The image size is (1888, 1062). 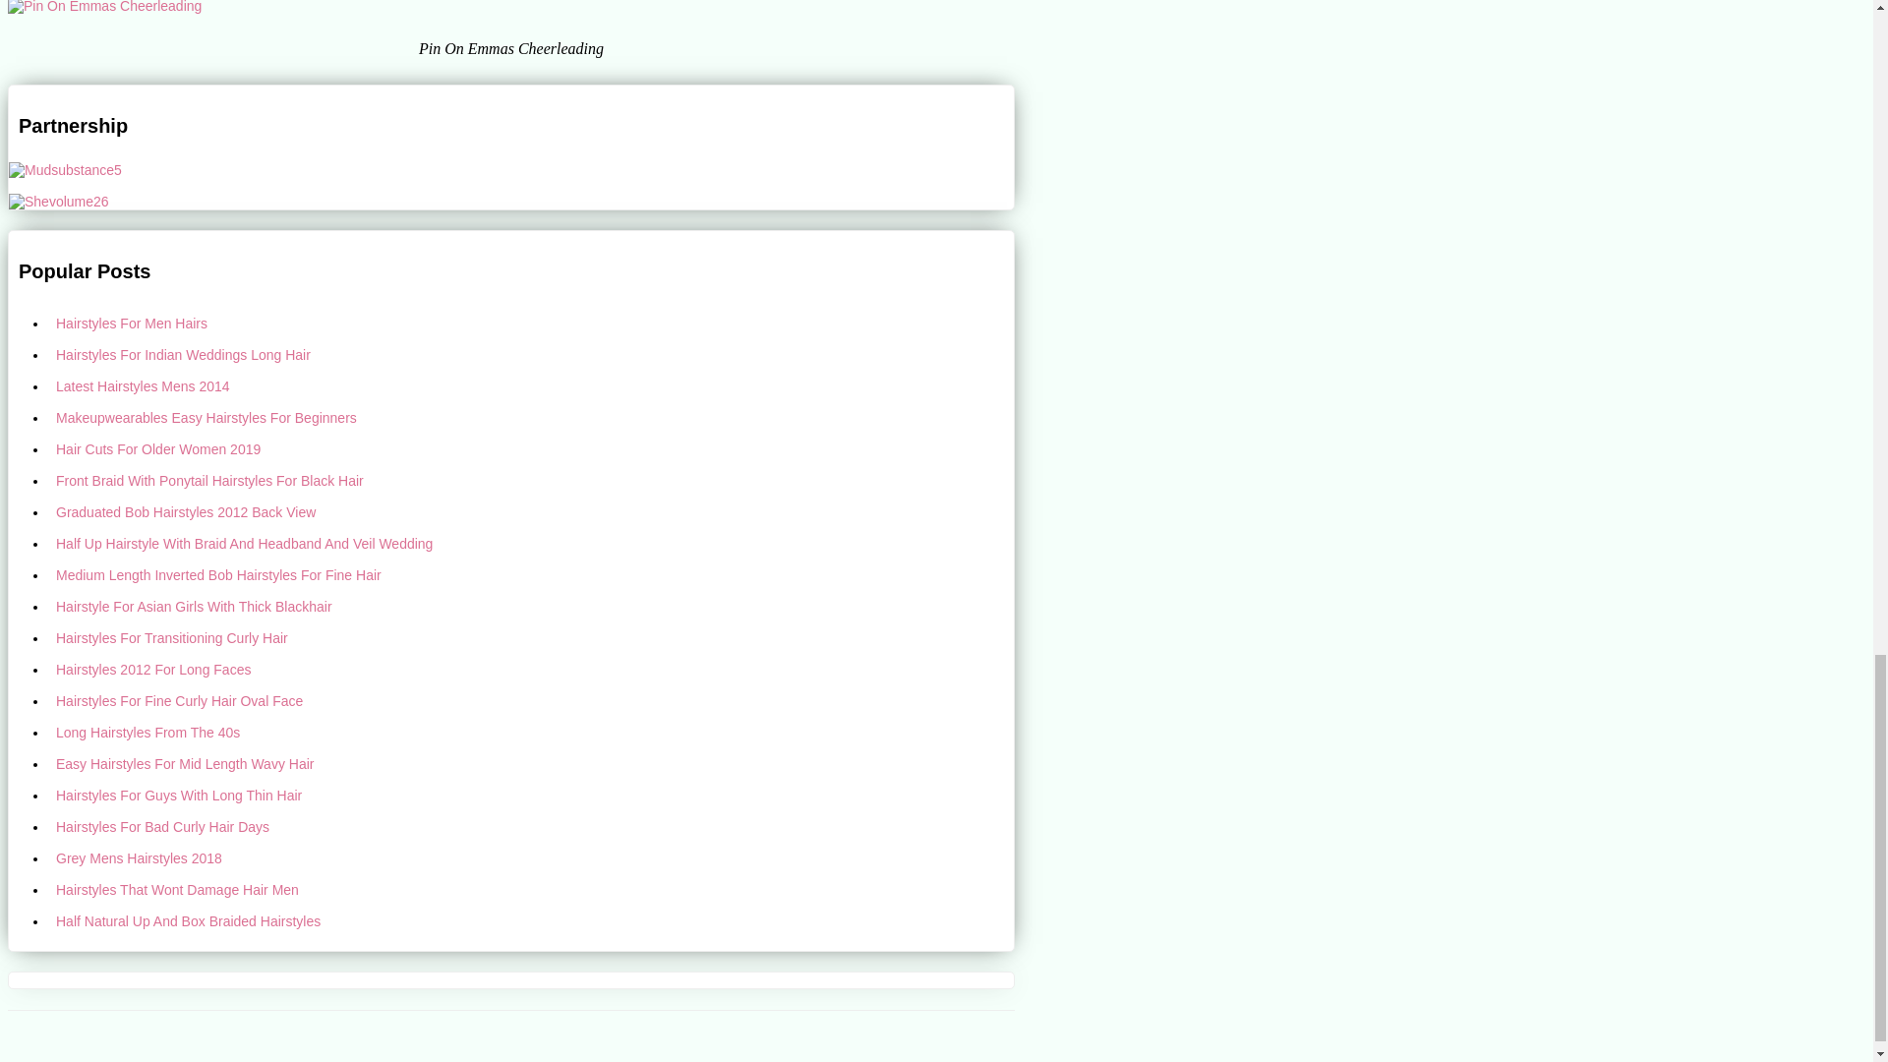 I want to click on Long Hairstyles From The 40s, so click(x=531, y=733).